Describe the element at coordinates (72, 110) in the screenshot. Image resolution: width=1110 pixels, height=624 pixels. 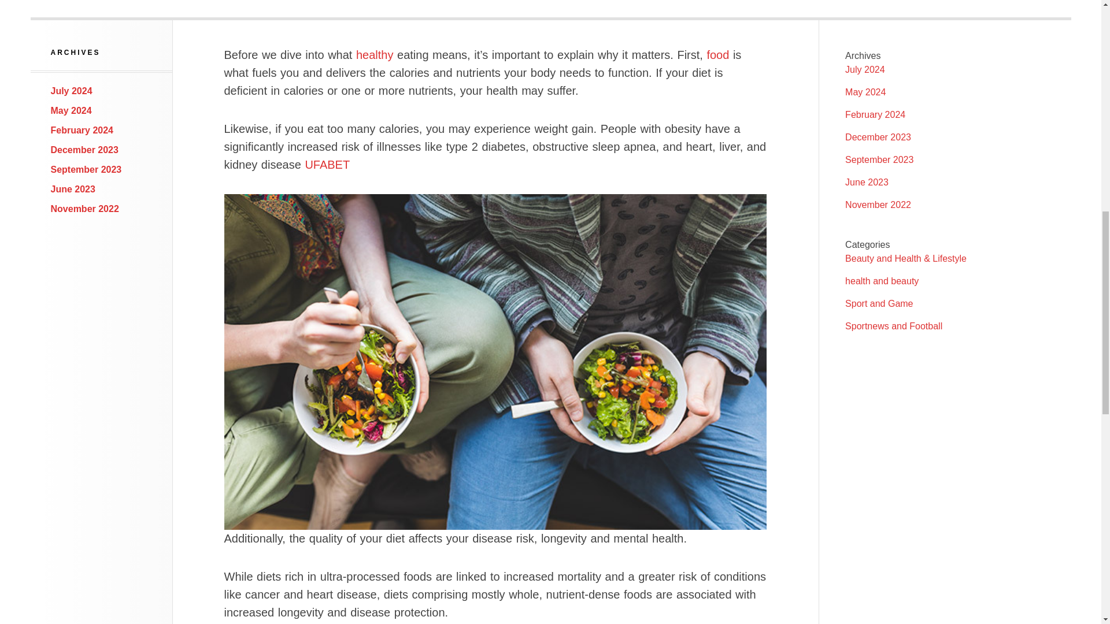
I see `May 2024` at that location.